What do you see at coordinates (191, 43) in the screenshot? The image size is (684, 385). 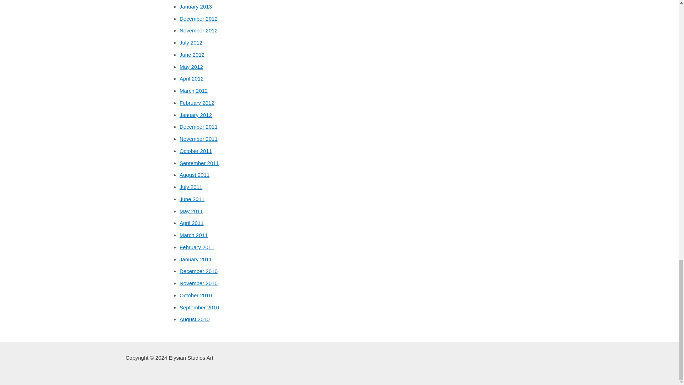 I see `July 2012` at bounding box center [191, 43].